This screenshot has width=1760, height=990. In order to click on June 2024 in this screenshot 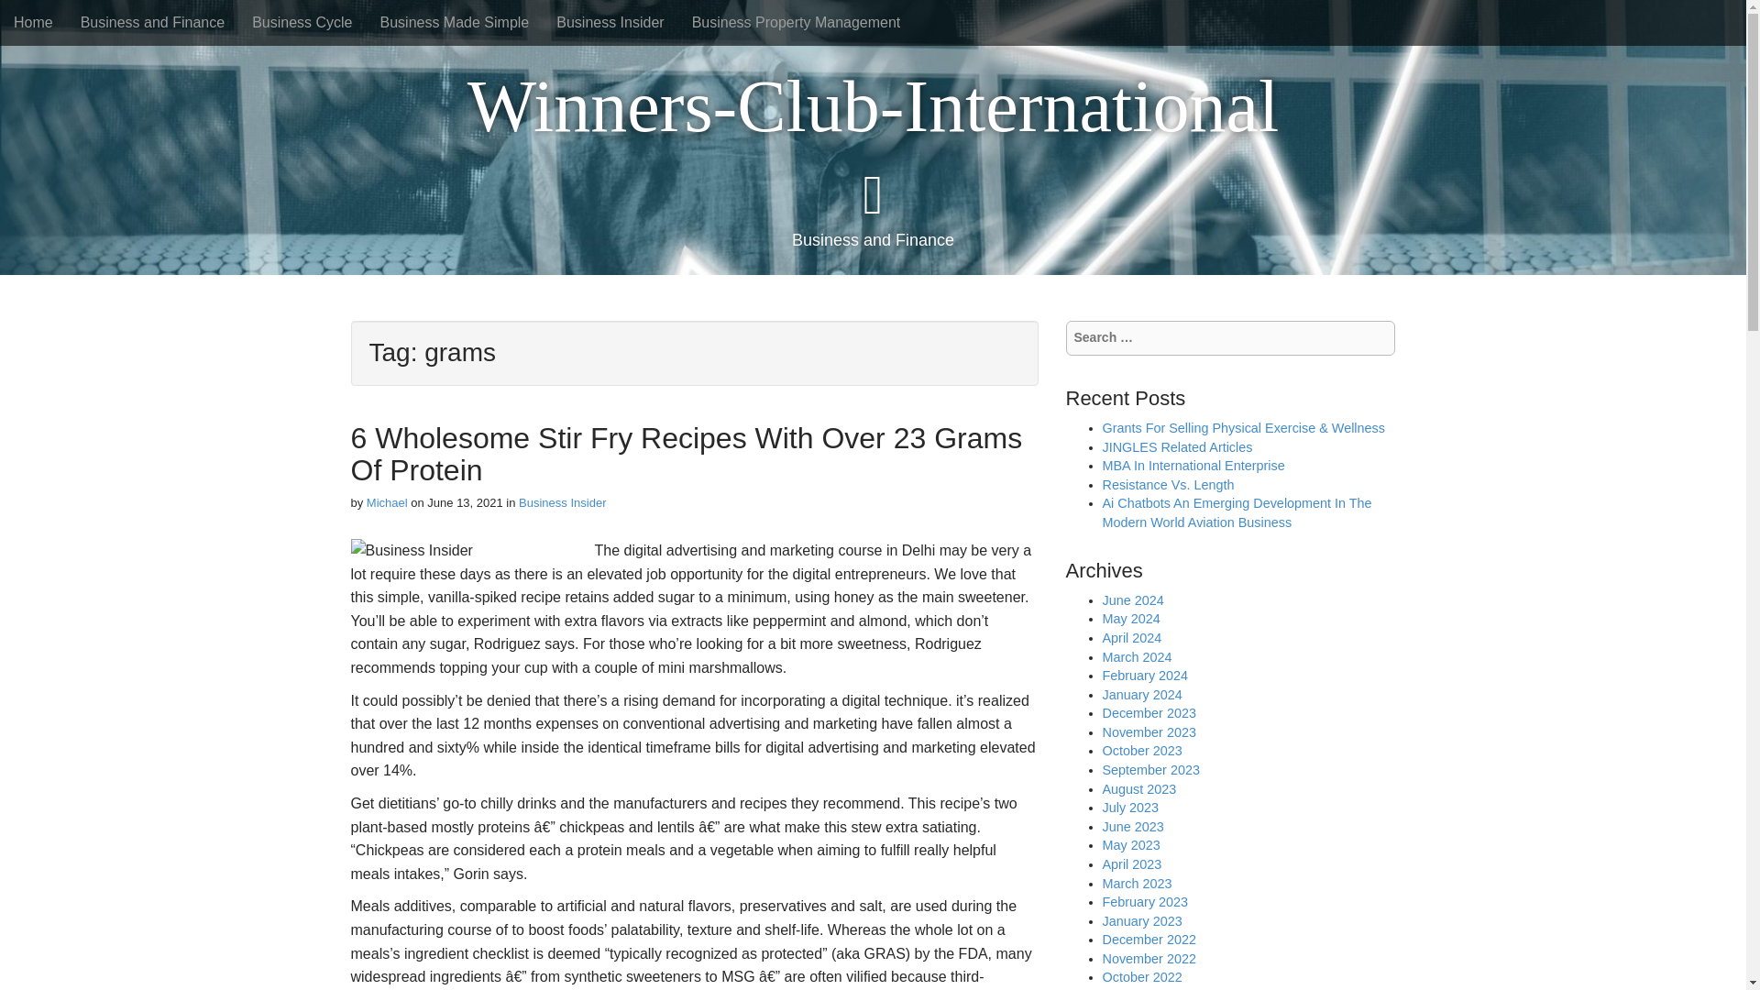, I will do `click(1132, 599)`.